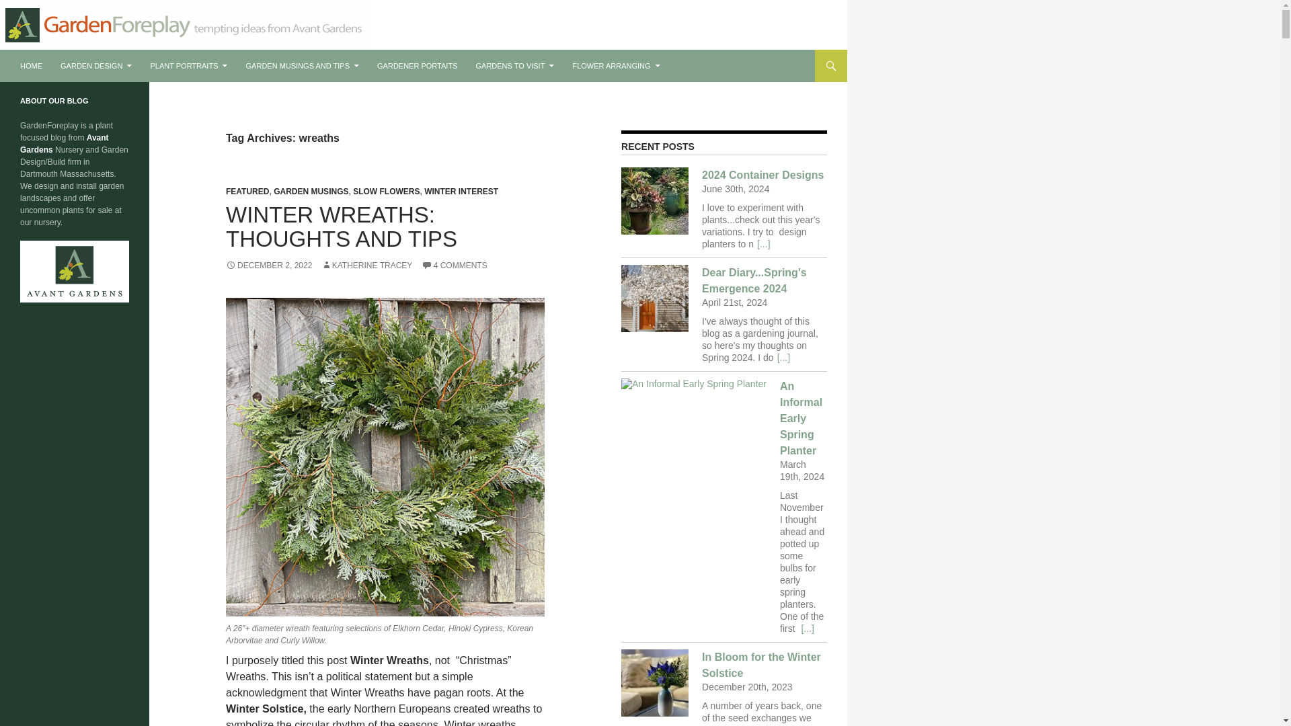 The height and width of the screenshot is (726, 1291). What do you see at coordinates (311, 191) in the screenshot?
I see `GARDEN MUSINGS` at bounding box center [311, 191].